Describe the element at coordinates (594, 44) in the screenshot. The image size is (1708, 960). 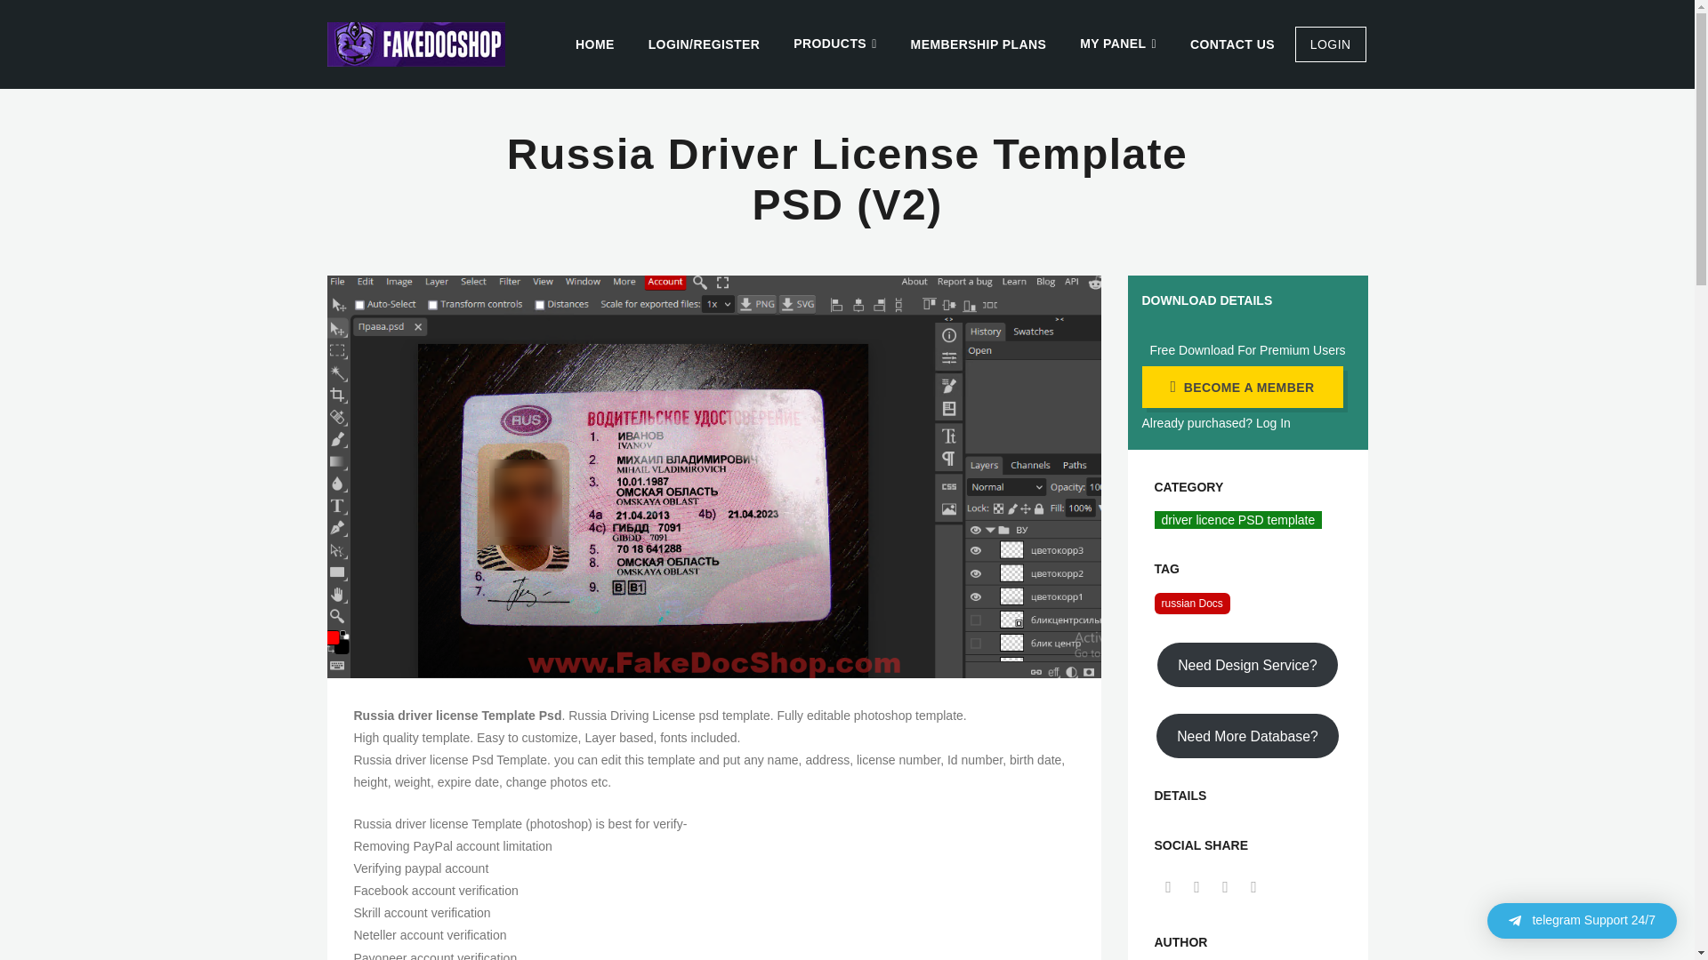
I see `HOME` at that location.